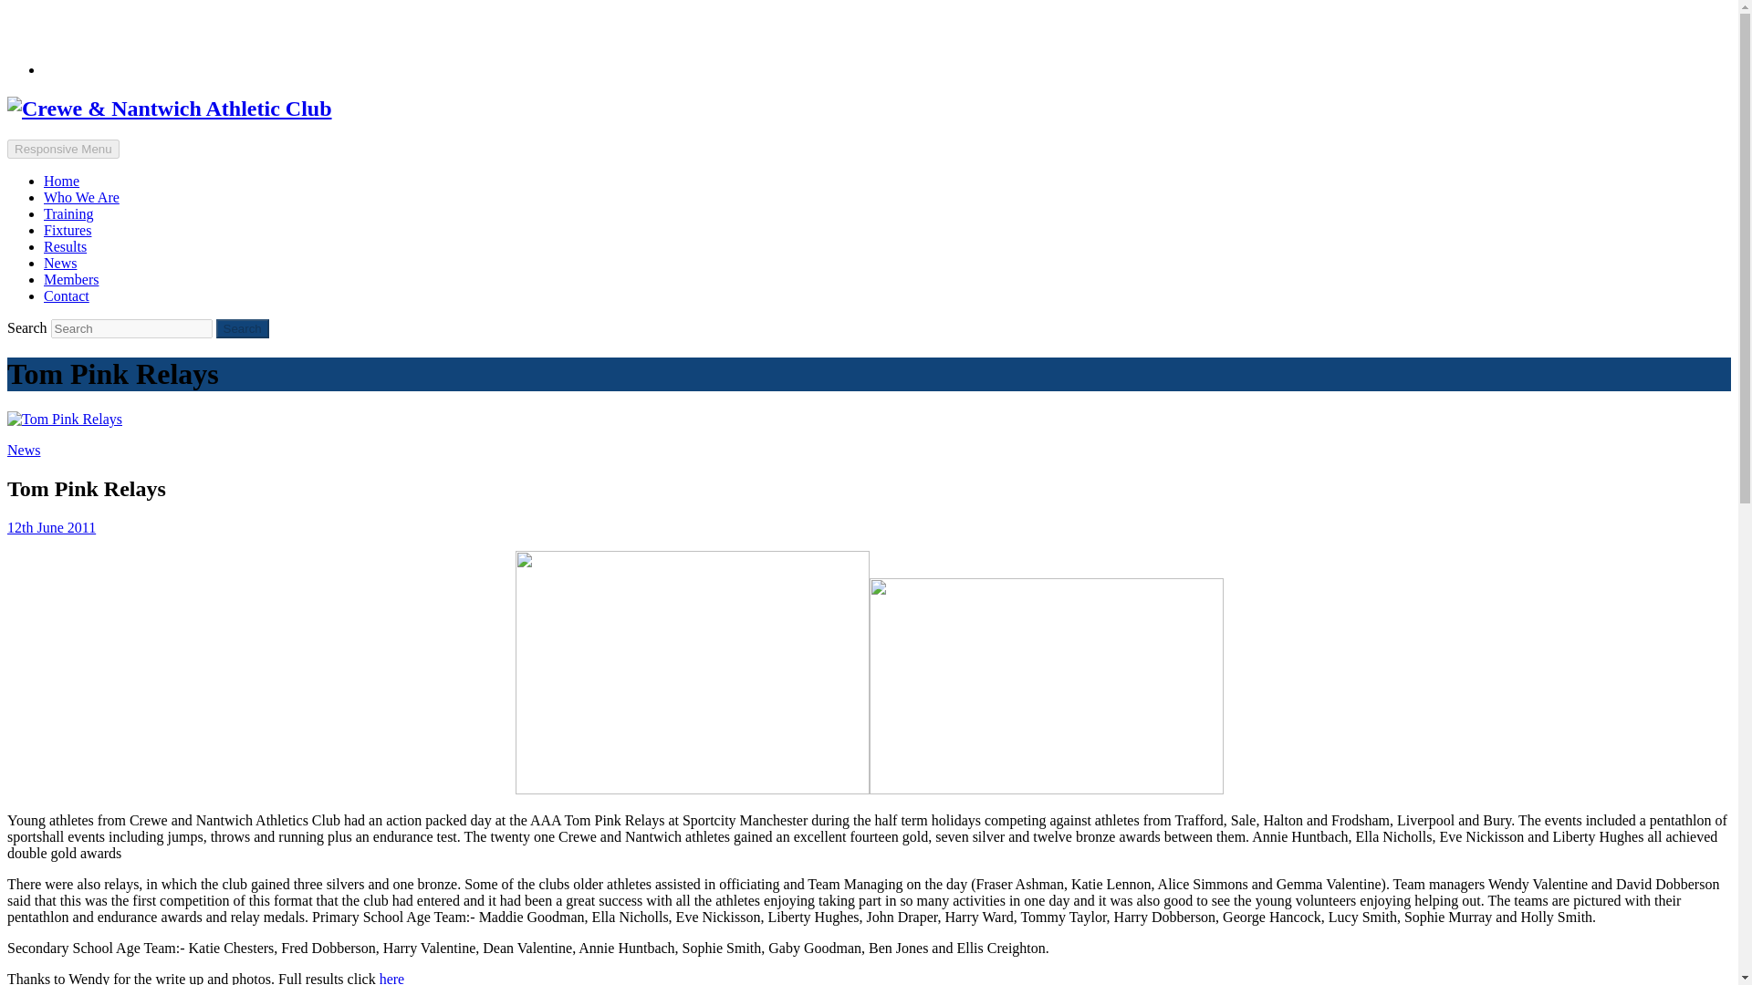 This screenshot has height=985, width=1752. What do you see at coordinates (392, 978) in the screenshot?
I see `here` at bounding box center [392, 978].